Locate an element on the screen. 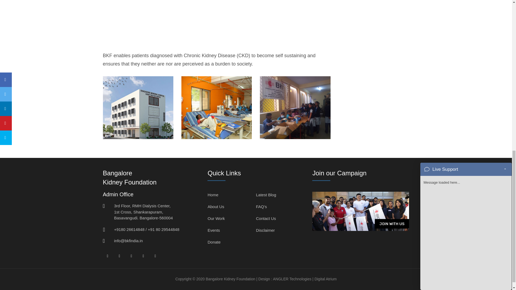 The width and height of the screenshot is (516, 290). About is located at coordinates (217, 108).